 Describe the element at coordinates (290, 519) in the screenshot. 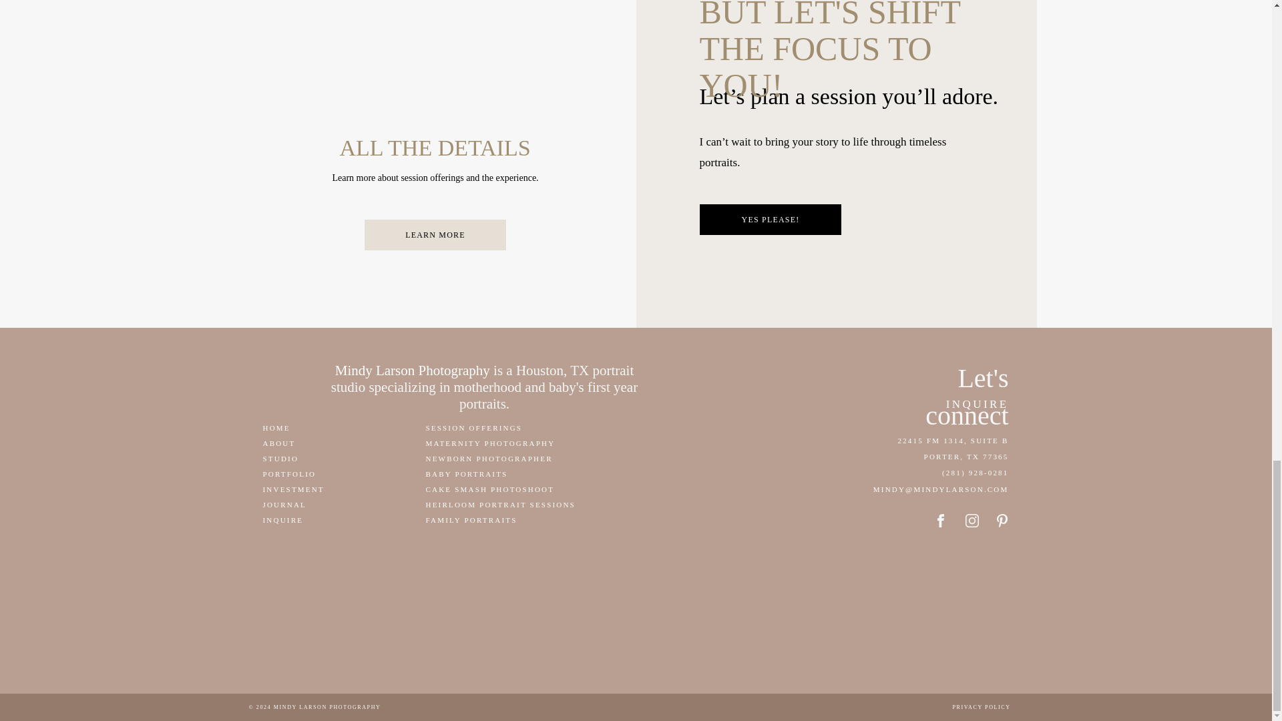

I see `INQUIRE` at that location.